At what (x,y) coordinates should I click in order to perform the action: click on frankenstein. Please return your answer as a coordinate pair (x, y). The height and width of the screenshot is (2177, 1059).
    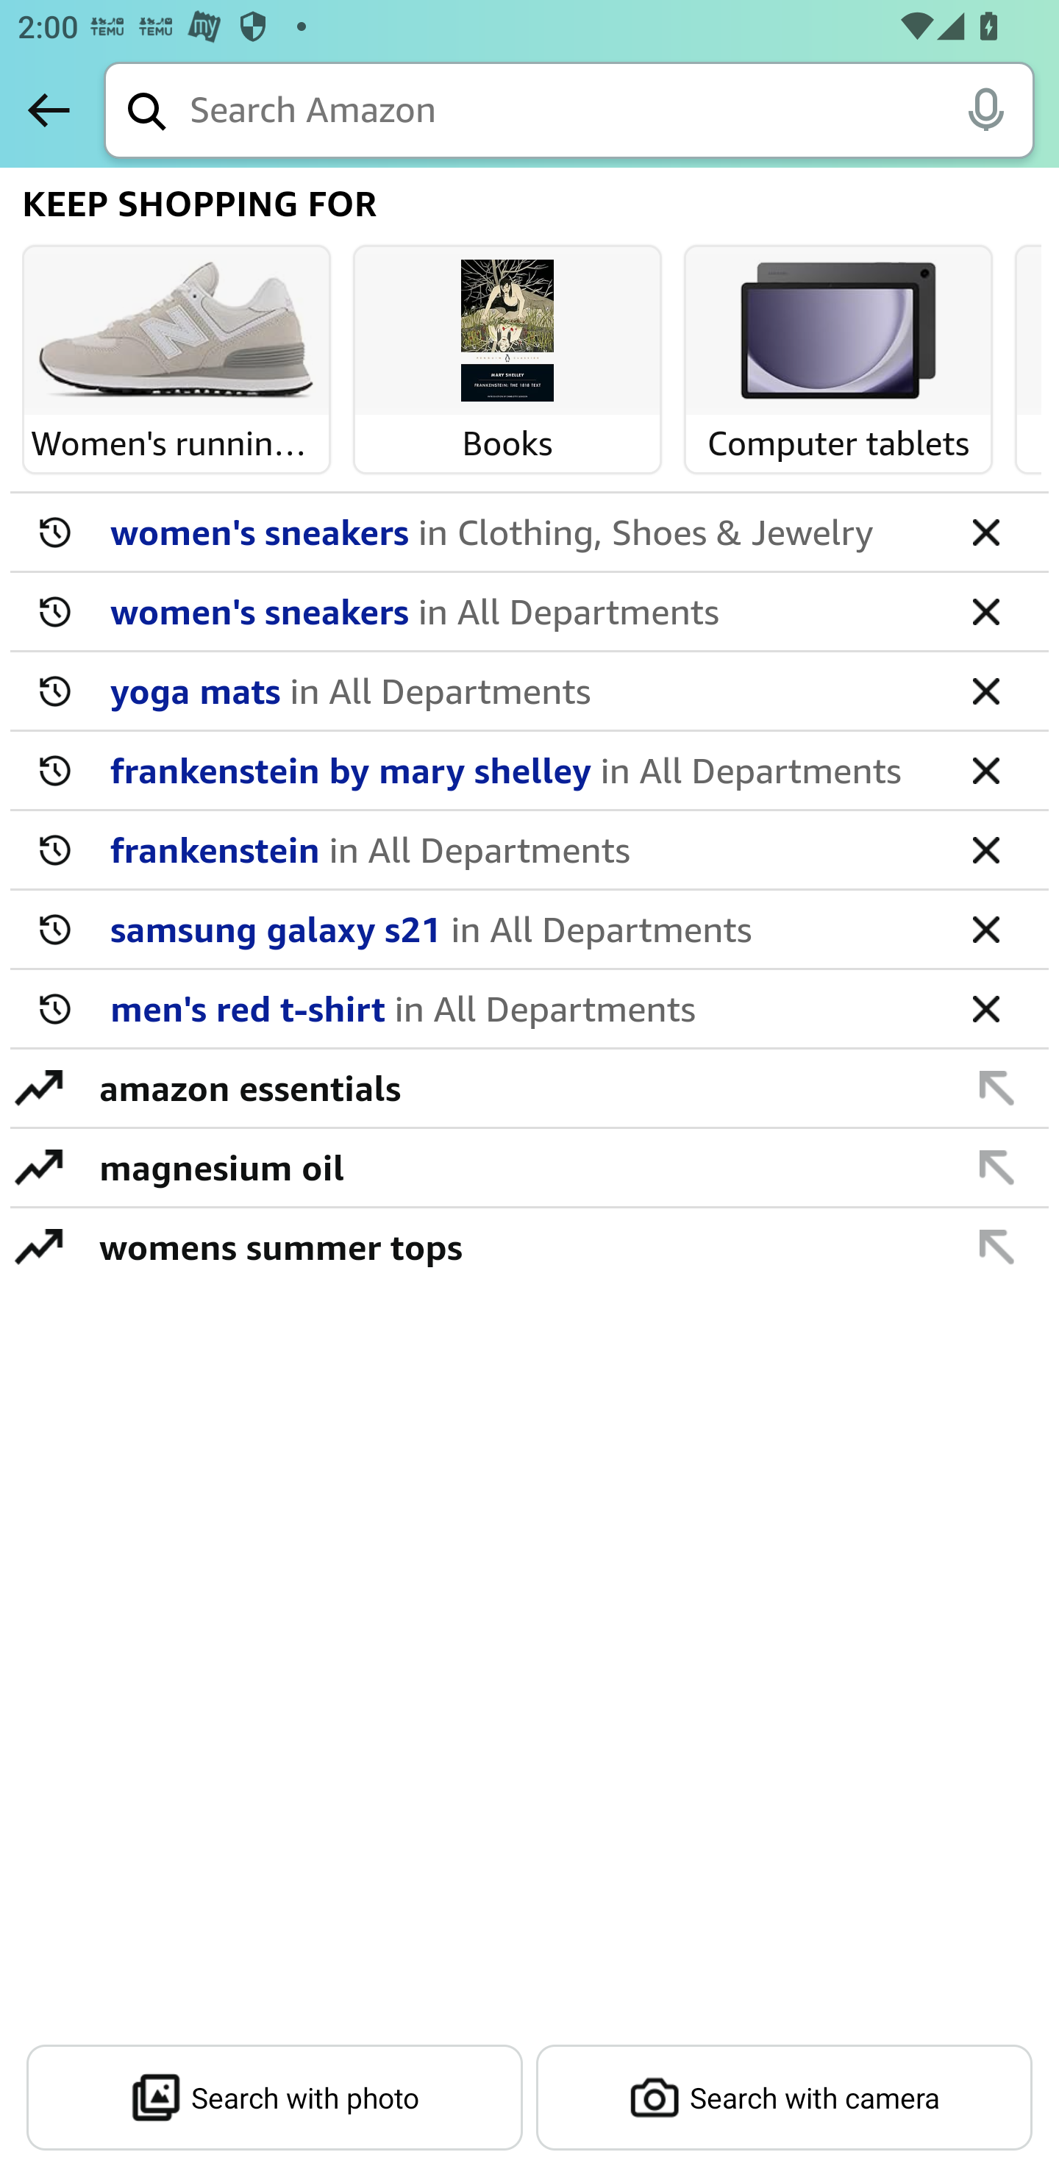
    Looking at the image, I should click on (520, 849).